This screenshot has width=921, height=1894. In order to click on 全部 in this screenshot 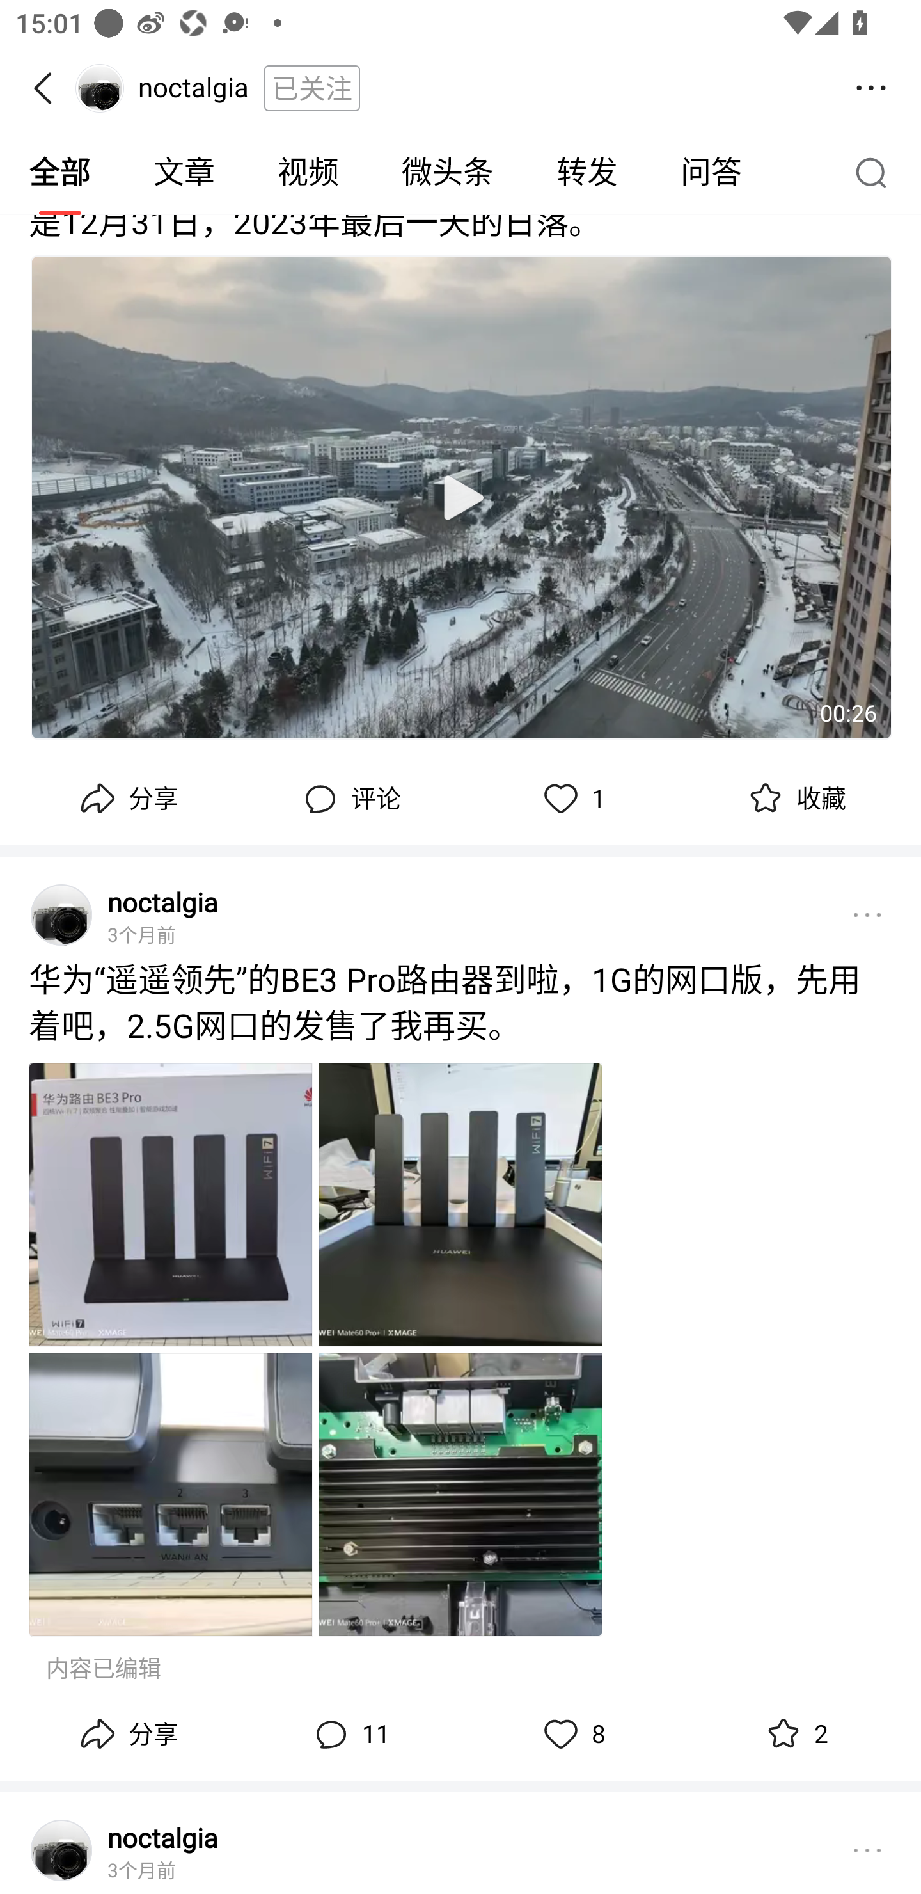, I will do `click(61, 173)`.